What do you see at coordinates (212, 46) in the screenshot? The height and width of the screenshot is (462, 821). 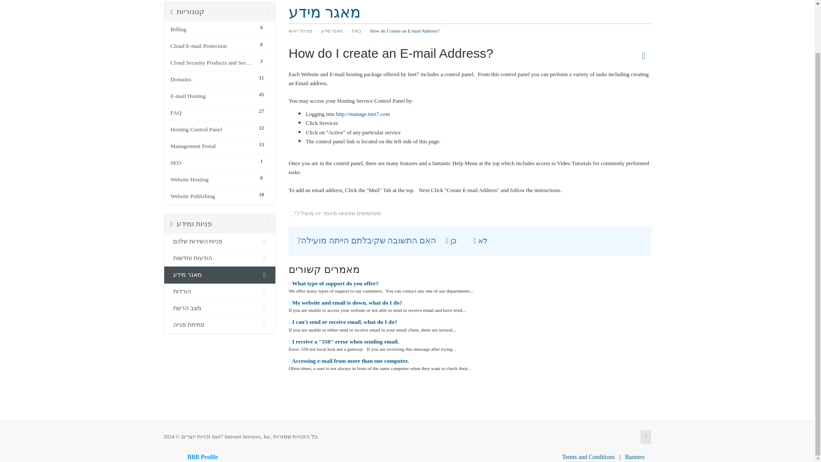 I see `Cloud E-mail Protection` at bounding box center [212, 46].